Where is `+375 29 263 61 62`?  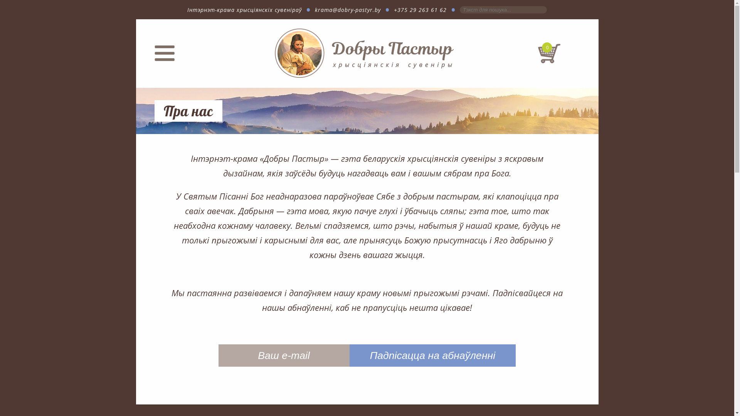
+375 29 263 61 62 is located at coordinates (420, 10).